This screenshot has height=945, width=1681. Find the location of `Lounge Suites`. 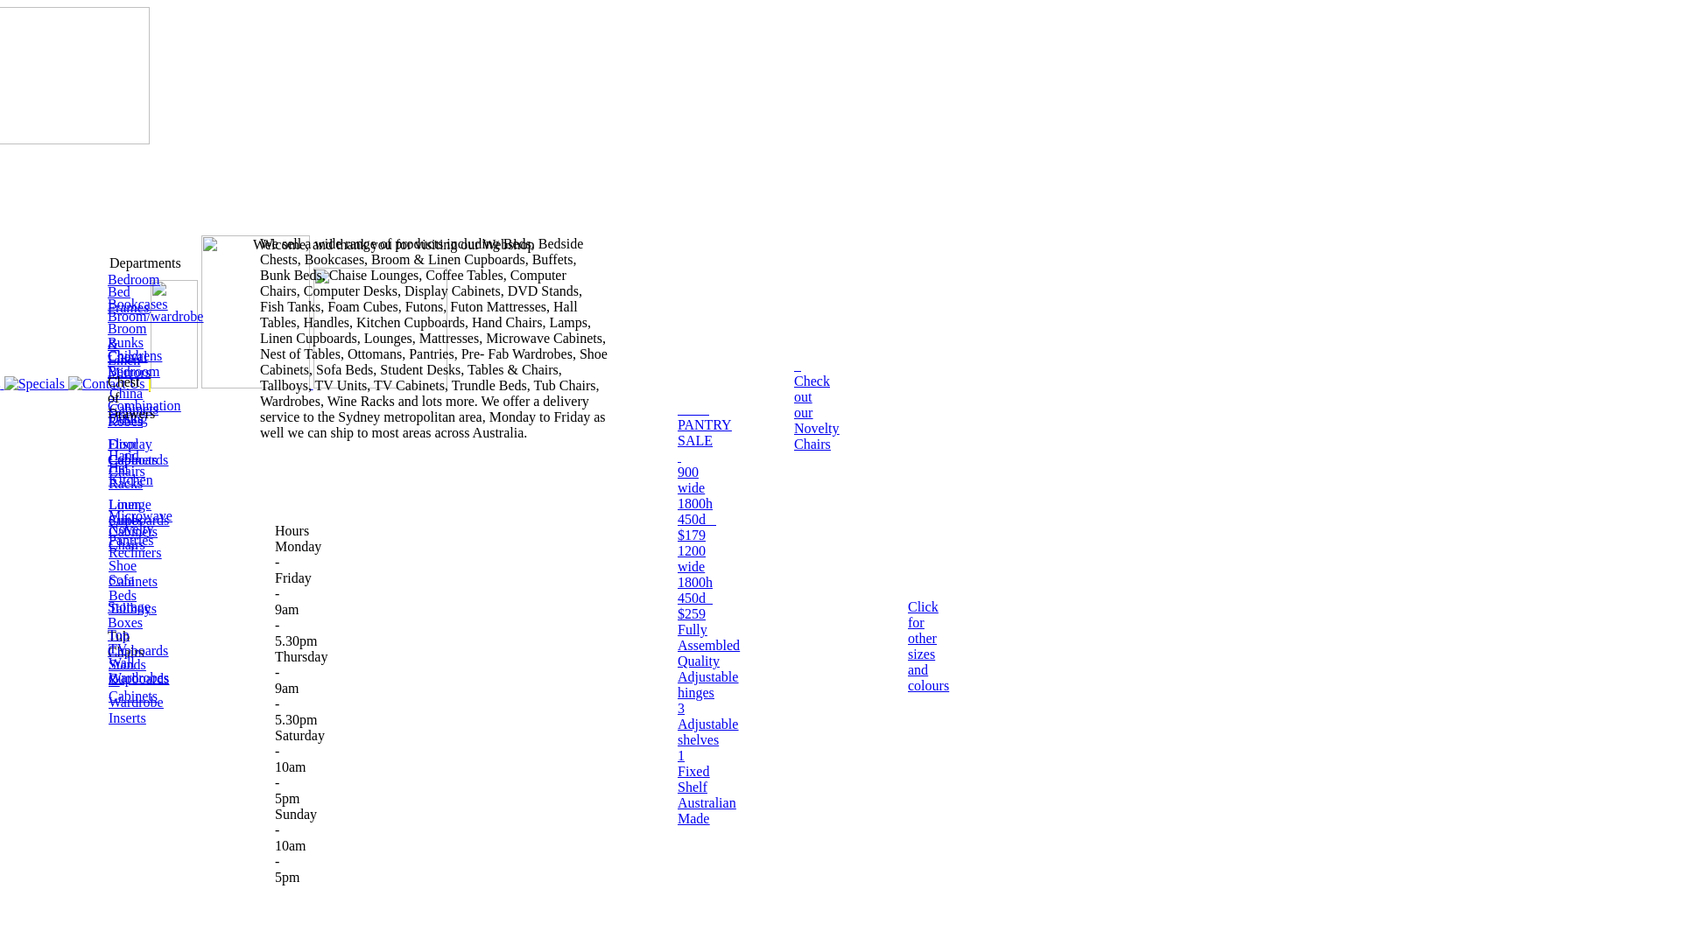

Lounge Suites is located at coordinates (130, 513).